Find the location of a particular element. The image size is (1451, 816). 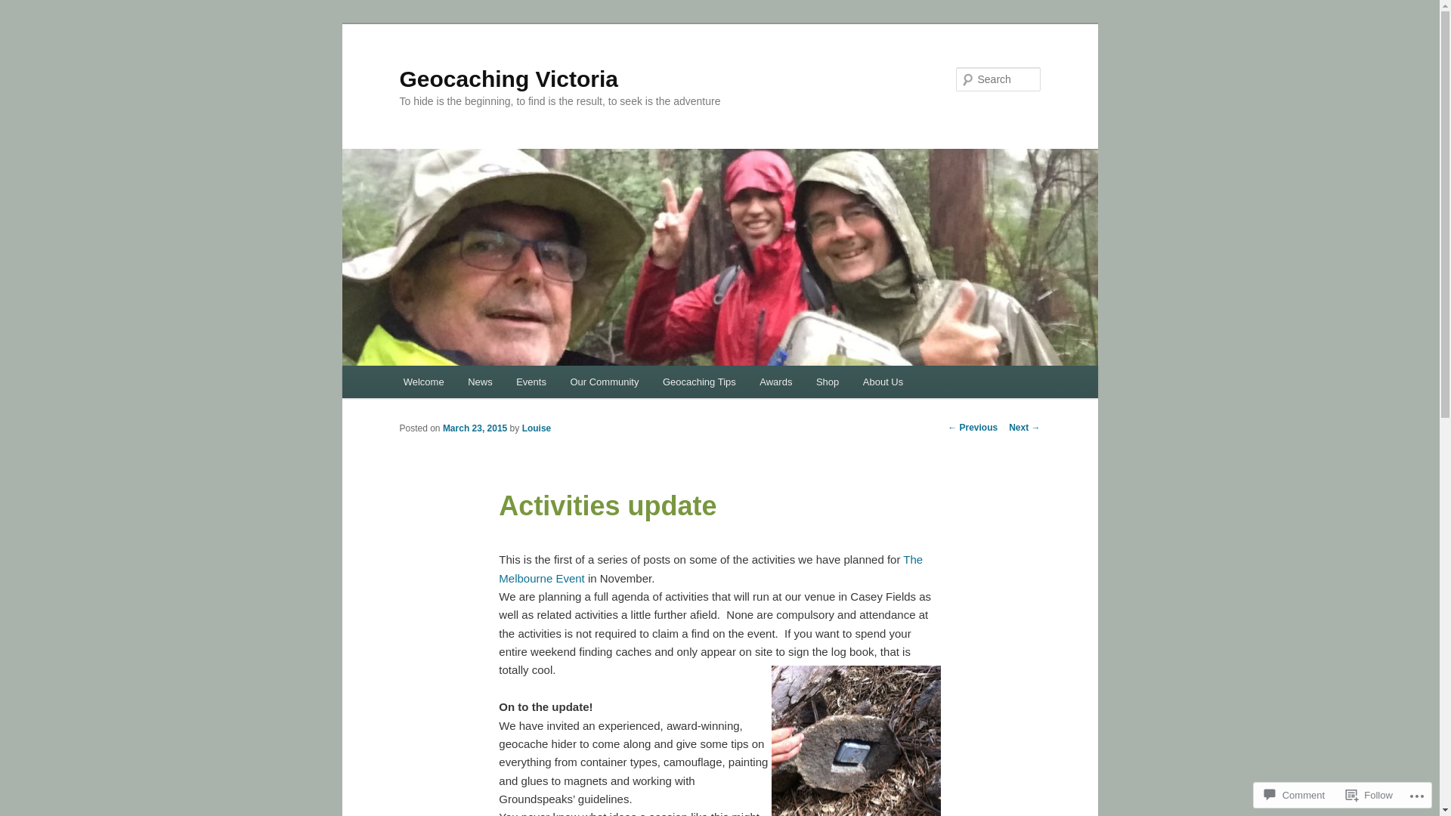

Louise is located at coordinates (537, 428).